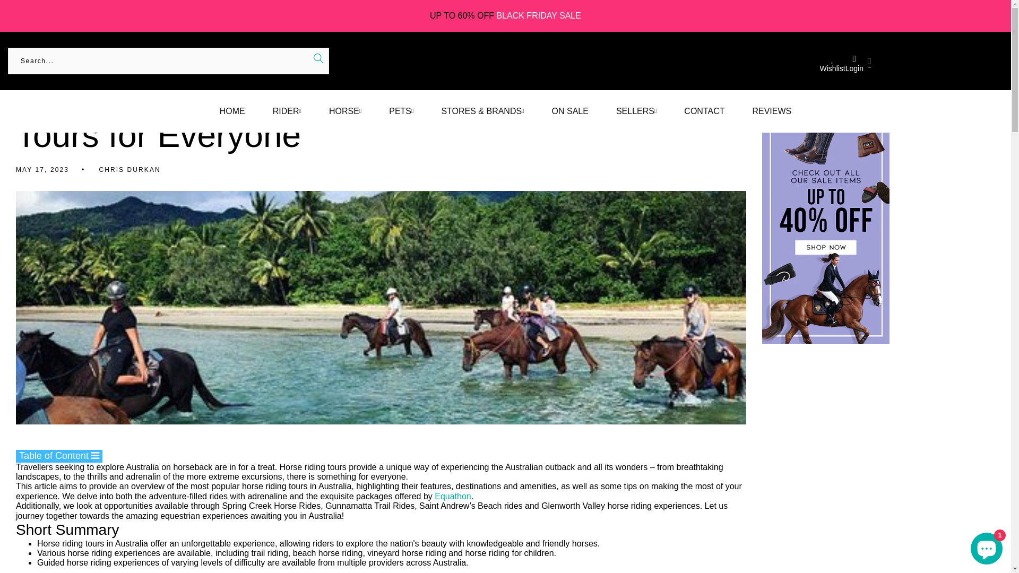  I want to click on ON SALE, so click(570, 111).